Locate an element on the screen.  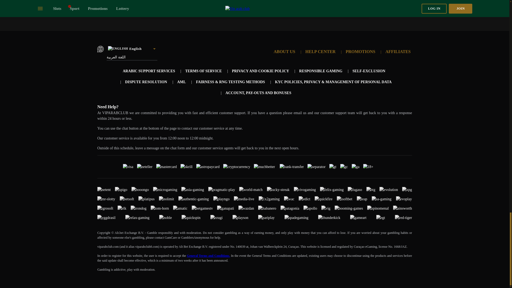
PRIVACY AND COOKIE POLICY is located at coordinates (260, 71).